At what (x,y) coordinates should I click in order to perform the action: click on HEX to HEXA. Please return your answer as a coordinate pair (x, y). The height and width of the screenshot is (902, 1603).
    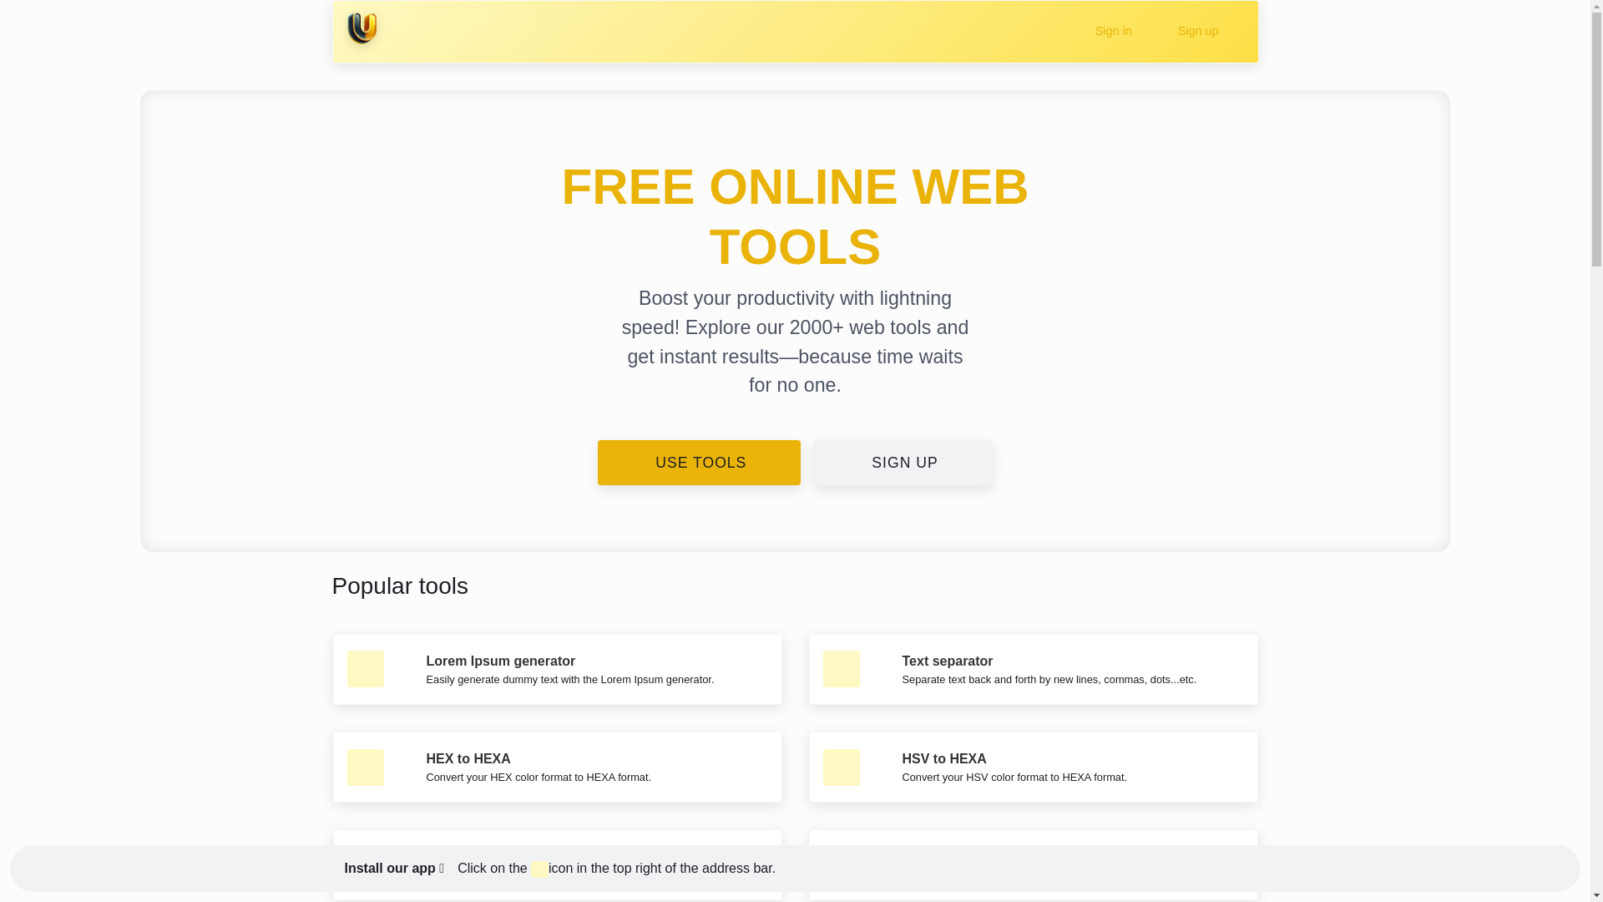
    Looking at the image, I should click on (468, 758).